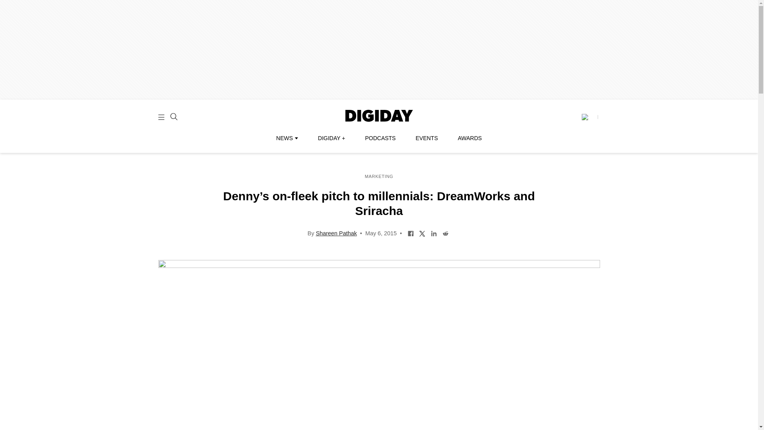 This screenshot has height=430, width=764. Describe the element at coordinates (434, 233) in the screenshot. I see `Share on LinkedIn` at that location.